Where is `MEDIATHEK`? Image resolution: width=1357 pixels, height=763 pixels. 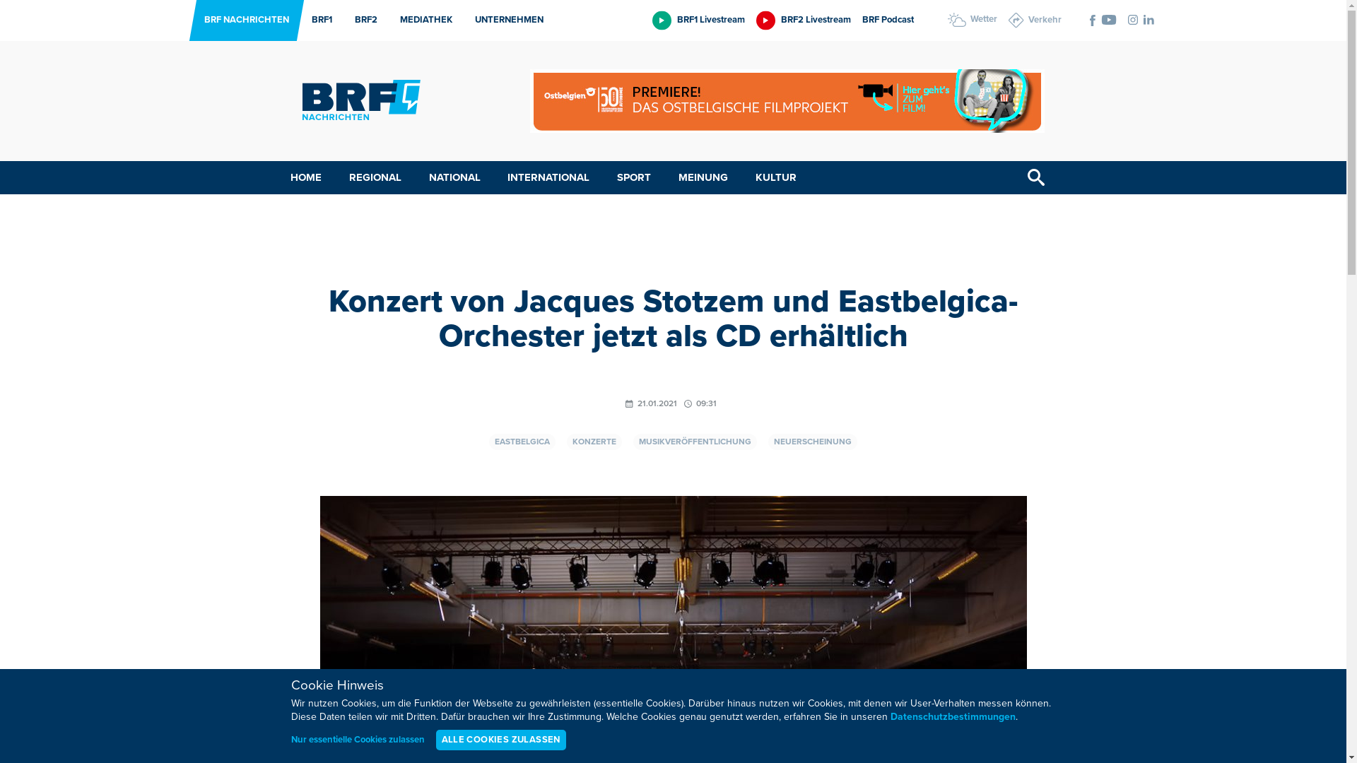 MEDIATHEK is located at coordinates (422, 20).